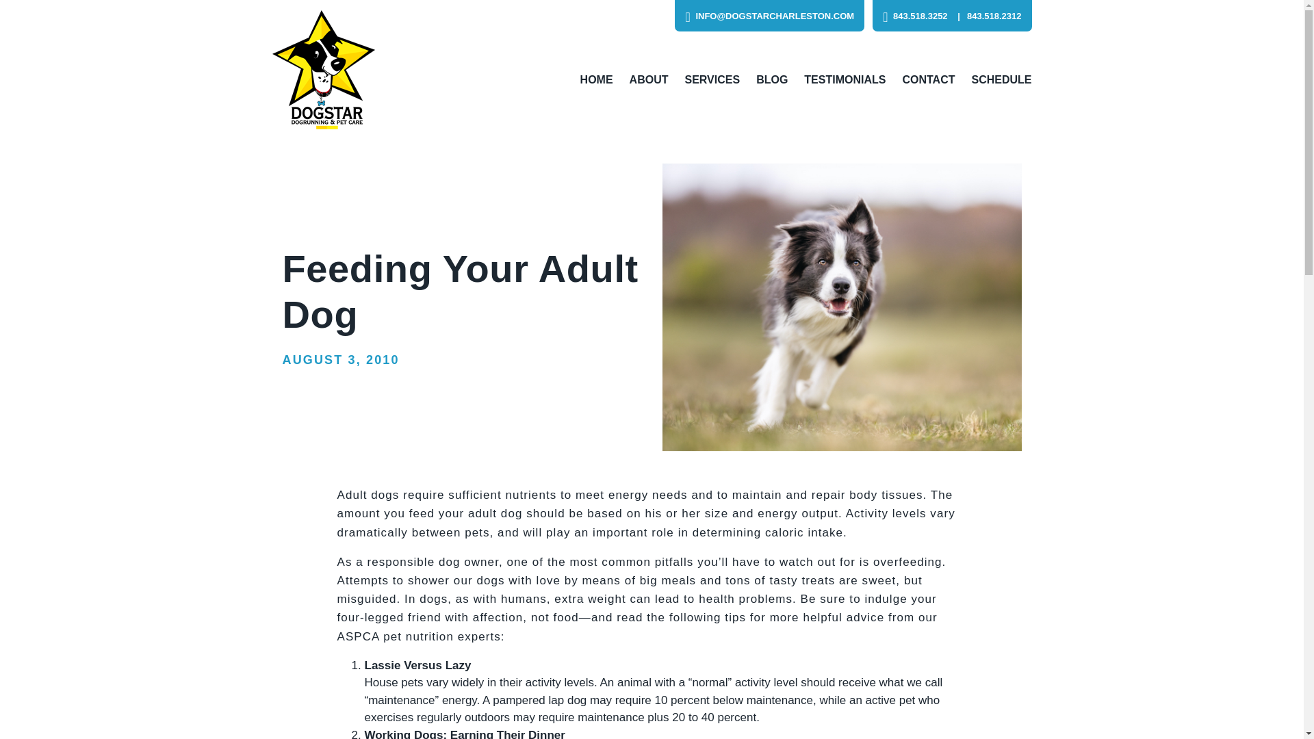 This screenshot has width=1314, height=739. What do you see at coordinates (842, 307) in the screenshot?
I see `dogstar-about-dog-running` at bounding box center [842, 307].